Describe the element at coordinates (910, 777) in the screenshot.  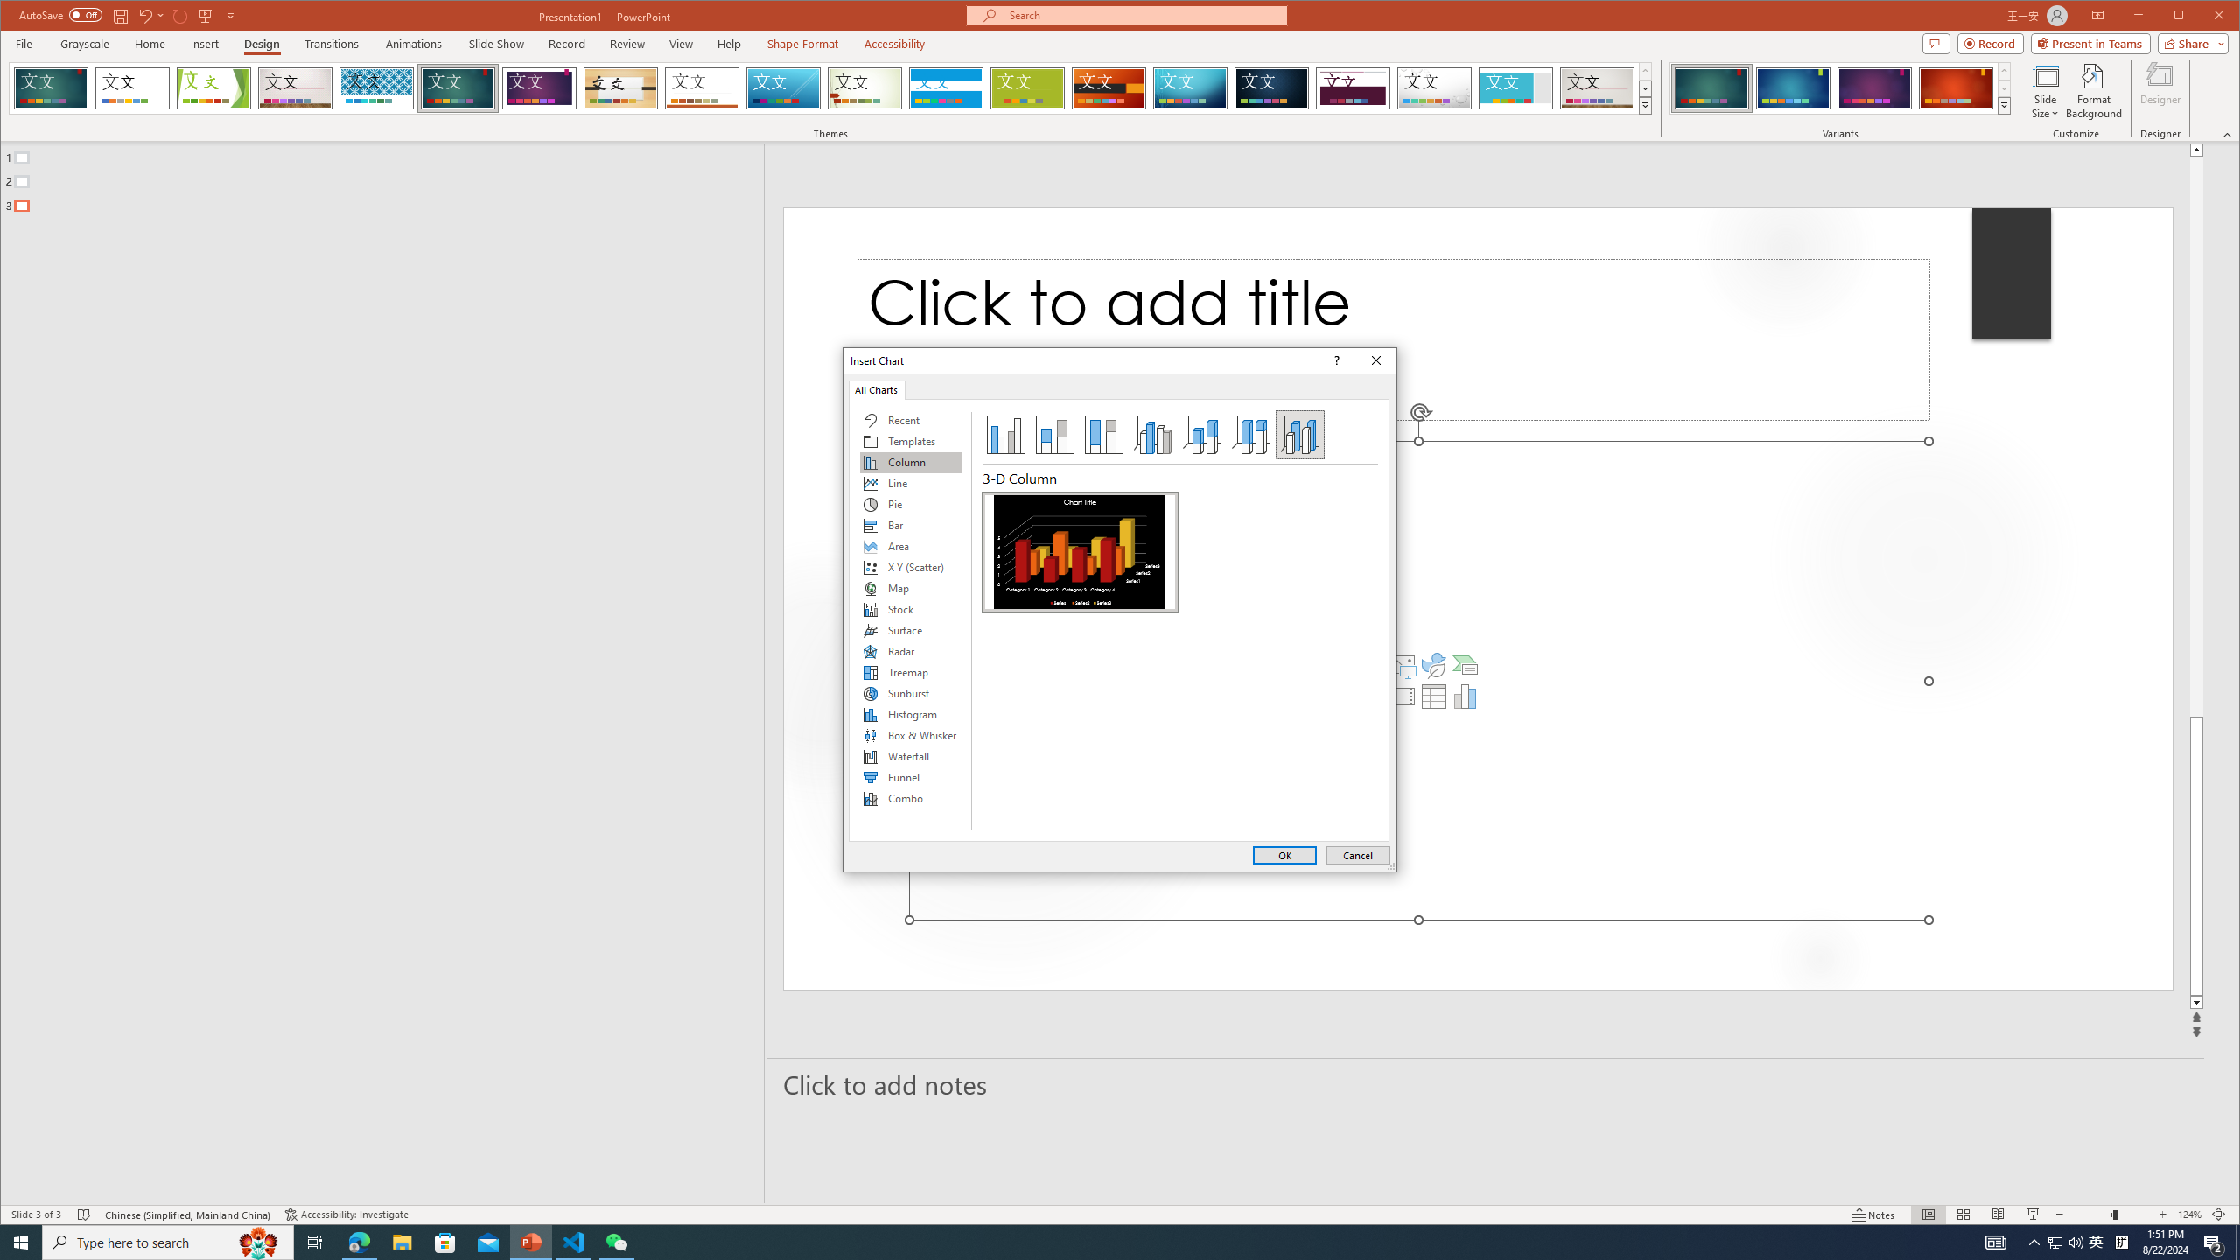
I see `Funnel` at that location.